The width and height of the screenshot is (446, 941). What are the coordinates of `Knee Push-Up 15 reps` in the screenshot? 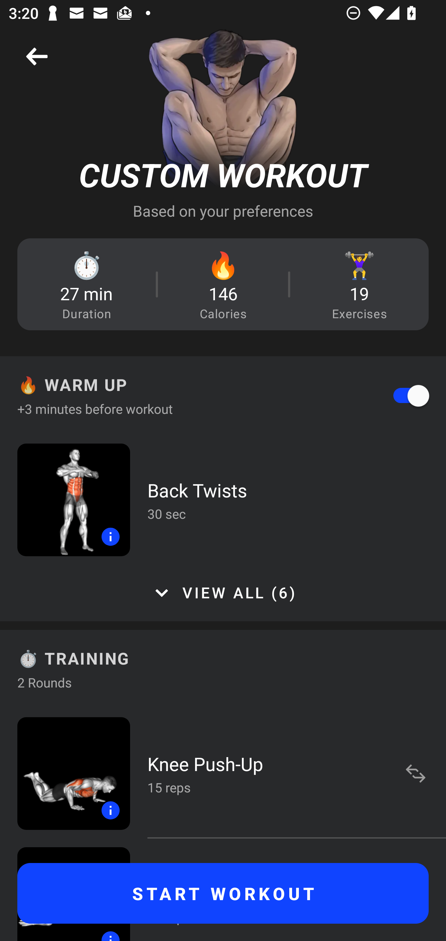 It's located at (223, 773).